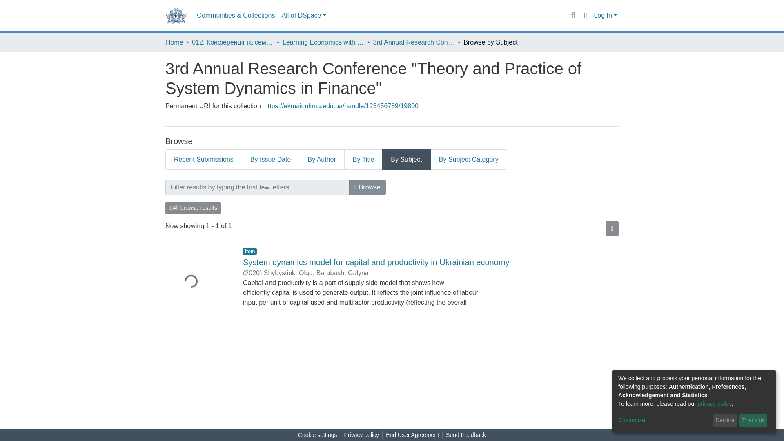  Describe the element at coordinates (174, 42) in the screenshot. I see `Home` at that location.